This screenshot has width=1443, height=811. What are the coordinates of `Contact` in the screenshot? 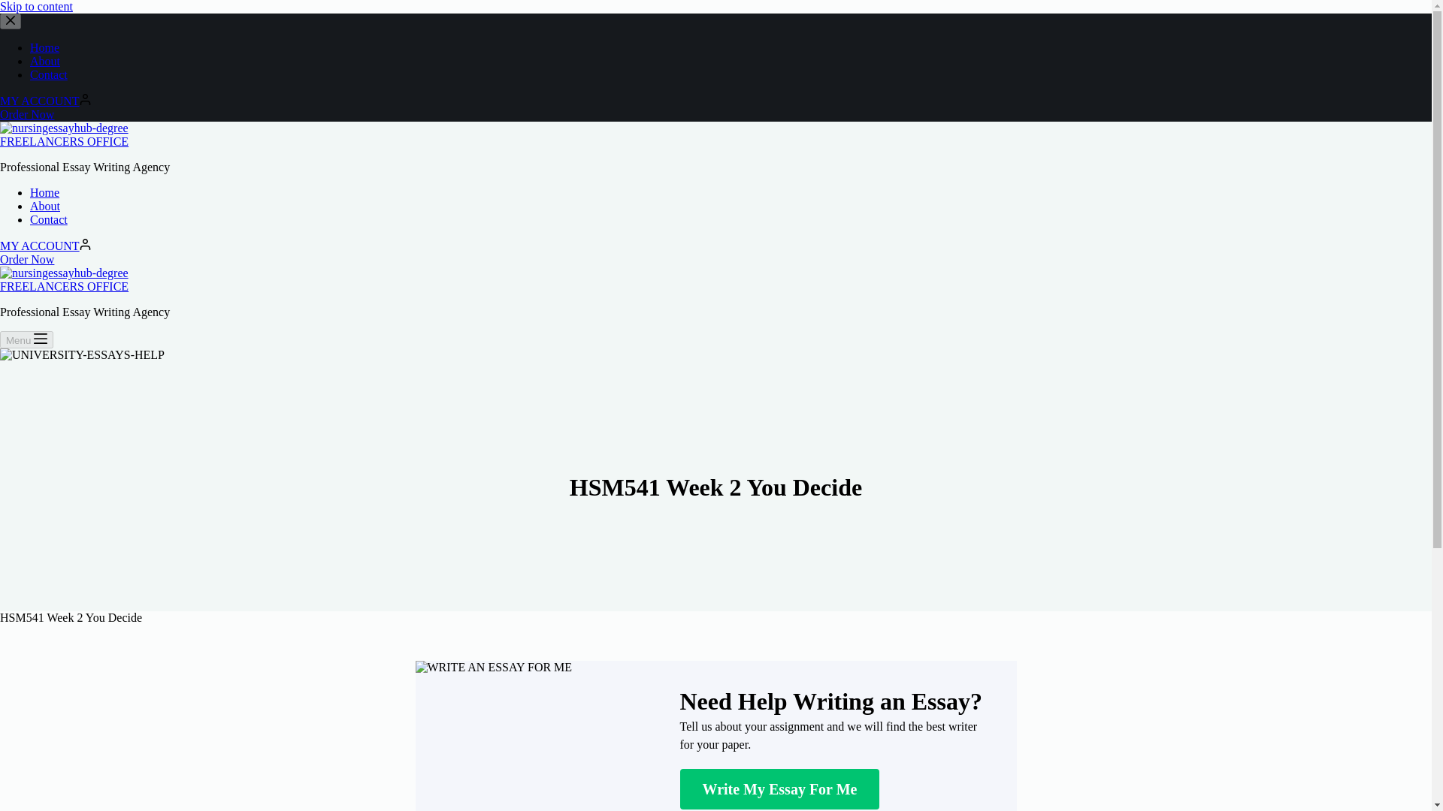 It's located at (49, 74).